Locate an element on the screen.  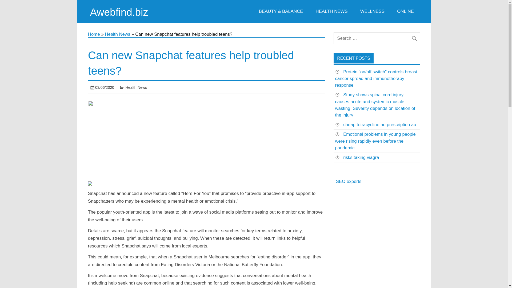
SEO experts is located at coordinates (349, 181).